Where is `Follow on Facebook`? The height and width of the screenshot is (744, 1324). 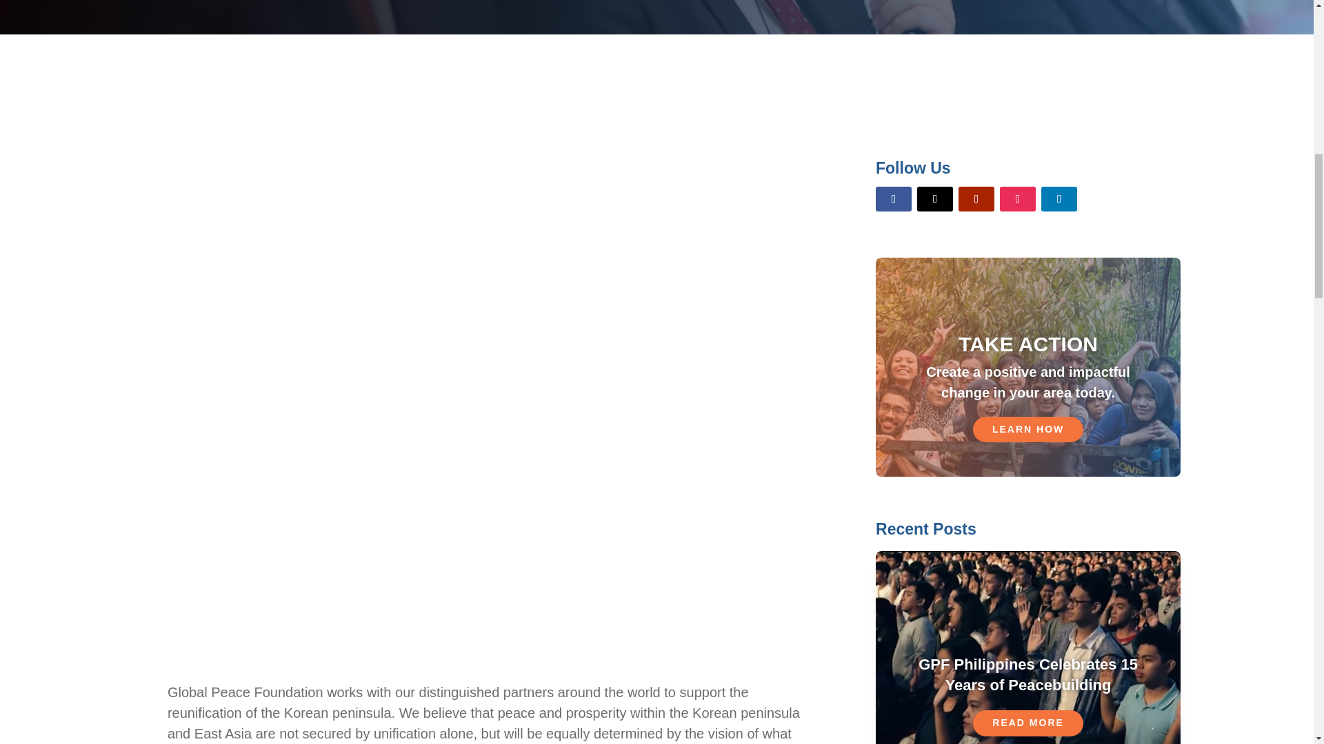
Follow on Facebook is located at coordinates (894, 198).